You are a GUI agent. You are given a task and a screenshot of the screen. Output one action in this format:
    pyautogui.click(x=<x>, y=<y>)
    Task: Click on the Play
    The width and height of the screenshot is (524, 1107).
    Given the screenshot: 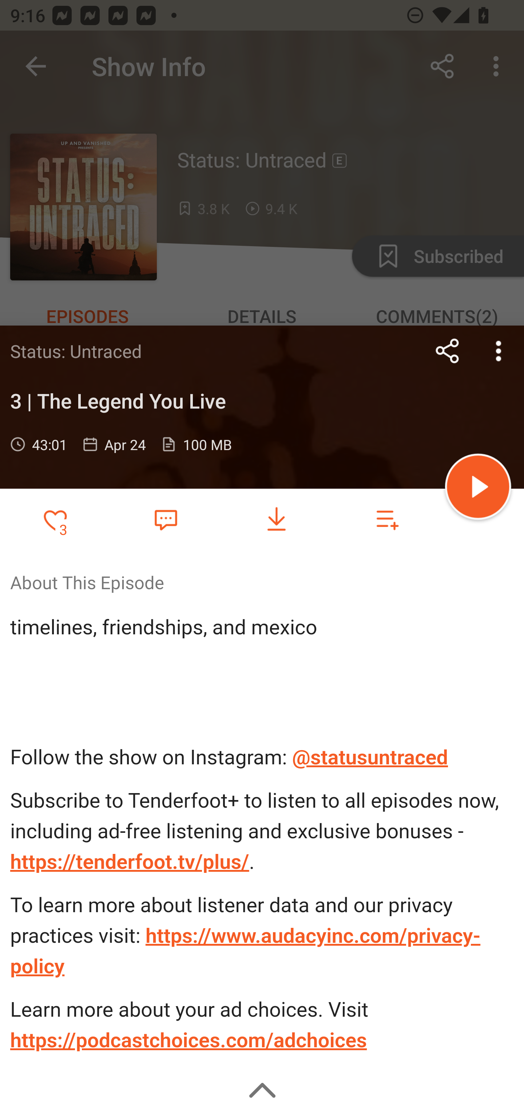 What is the action you would take?
    pyautogui.click(x=478, y=489)
    